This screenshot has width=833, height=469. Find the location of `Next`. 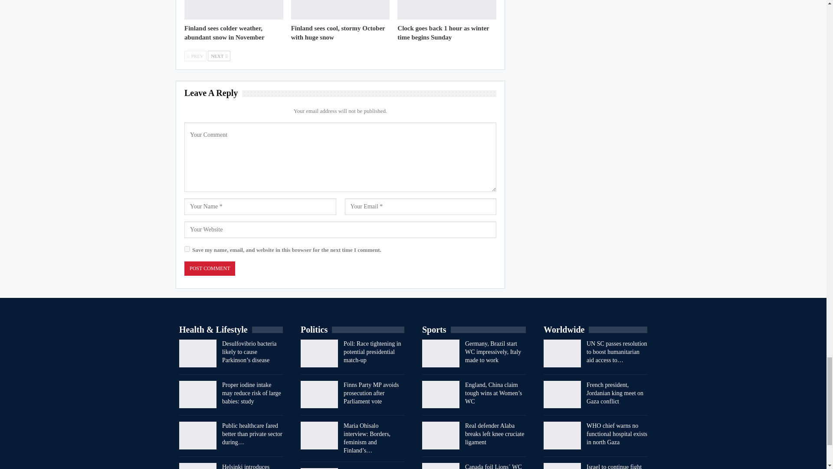

Next is located at coordinates (219, 56).